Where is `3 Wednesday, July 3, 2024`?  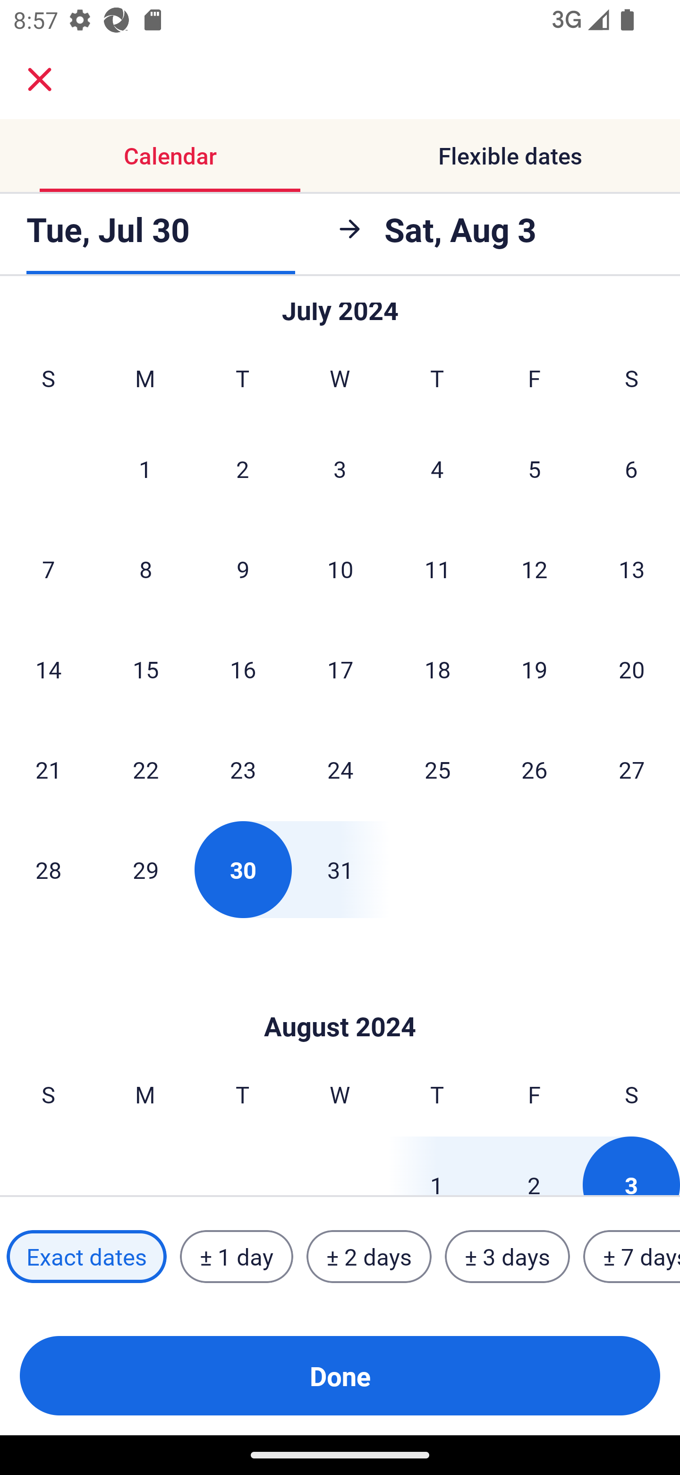 3 Wednesday, July 3, 2024 is located at coordinates (340, 469).